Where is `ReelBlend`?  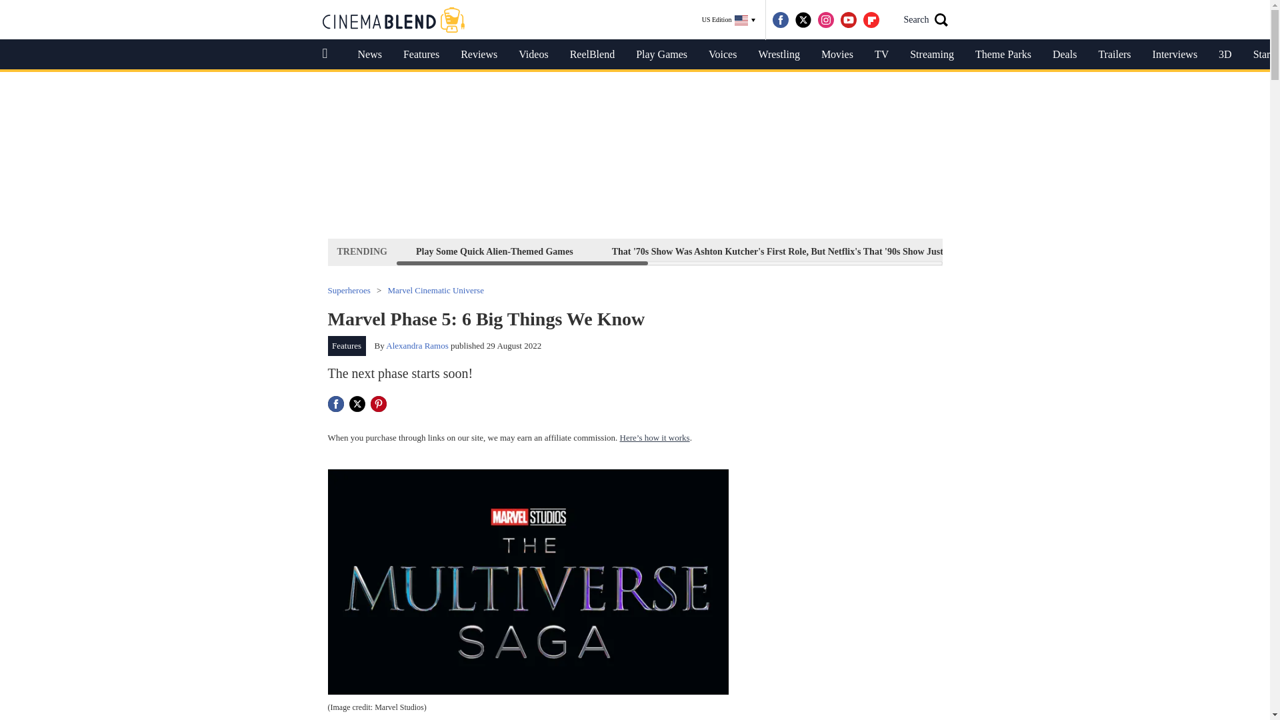 ReelBlend is located at coordinates (592, 55).